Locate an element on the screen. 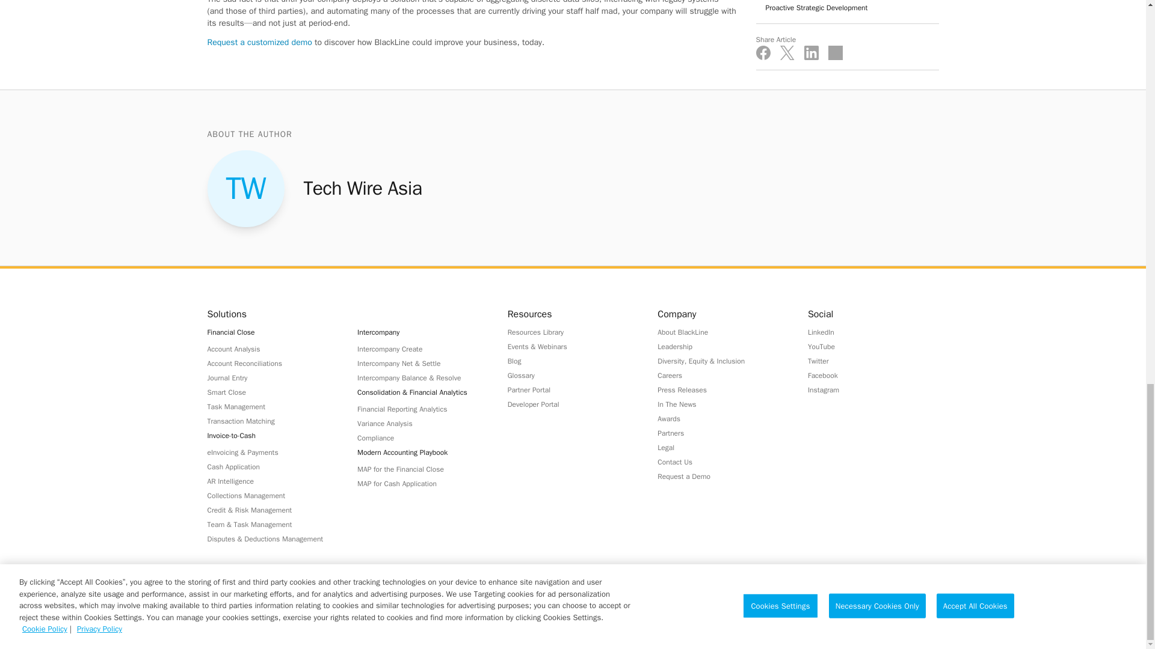 The height and width of the screenshot is (649, 1155). Journal Entry is located at coordinates (272, 377).